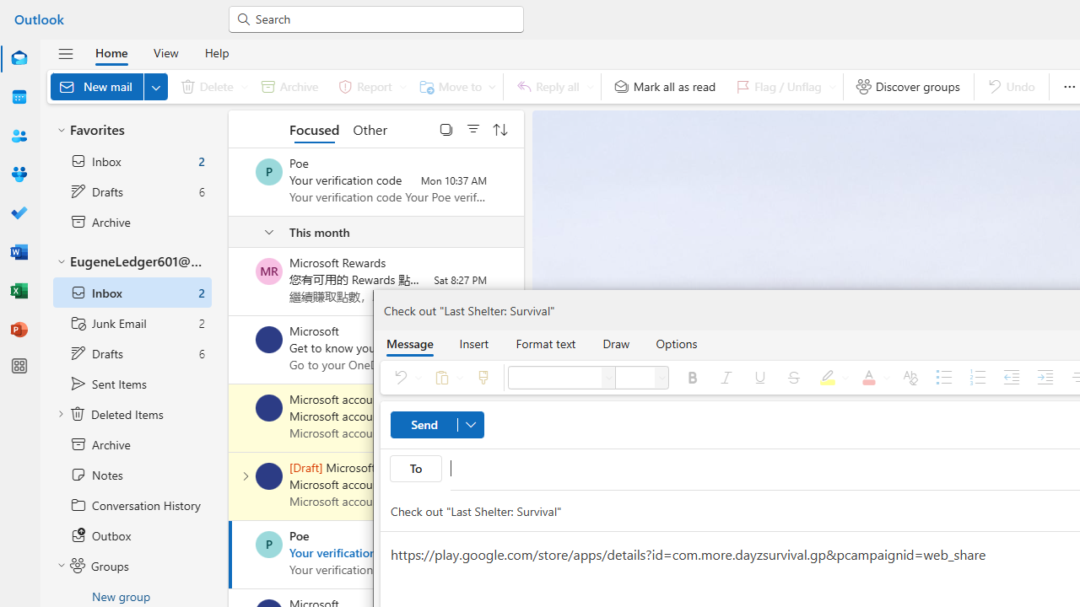  What do you see at coordinates (19, 253) in the screenshot?
I see `Word` at bounding box center [19, 253].